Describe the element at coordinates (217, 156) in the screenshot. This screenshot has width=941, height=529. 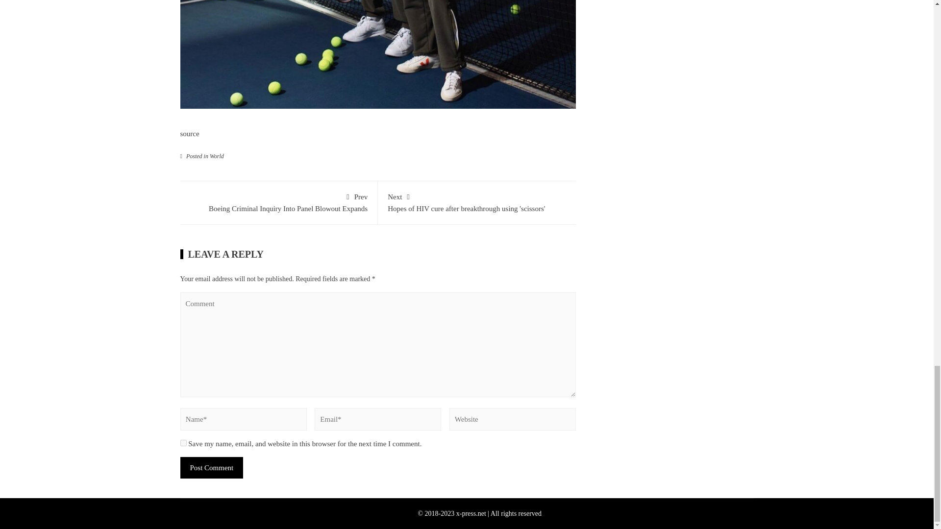
I see `source` at that location.